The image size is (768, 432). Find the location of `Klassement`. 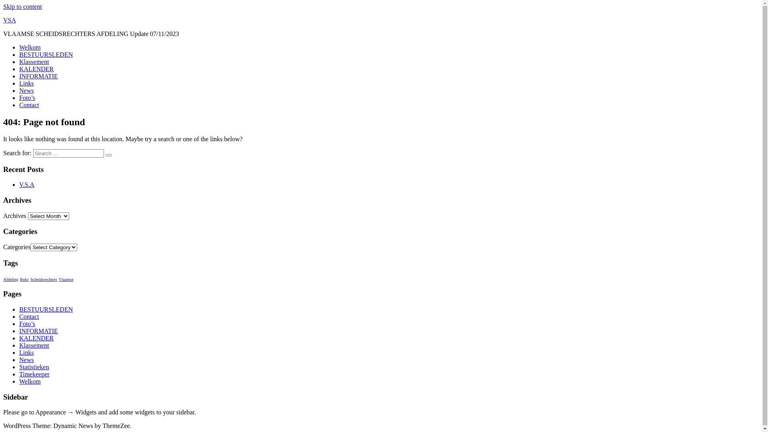

Klassement is located at coordinates (34, 346).